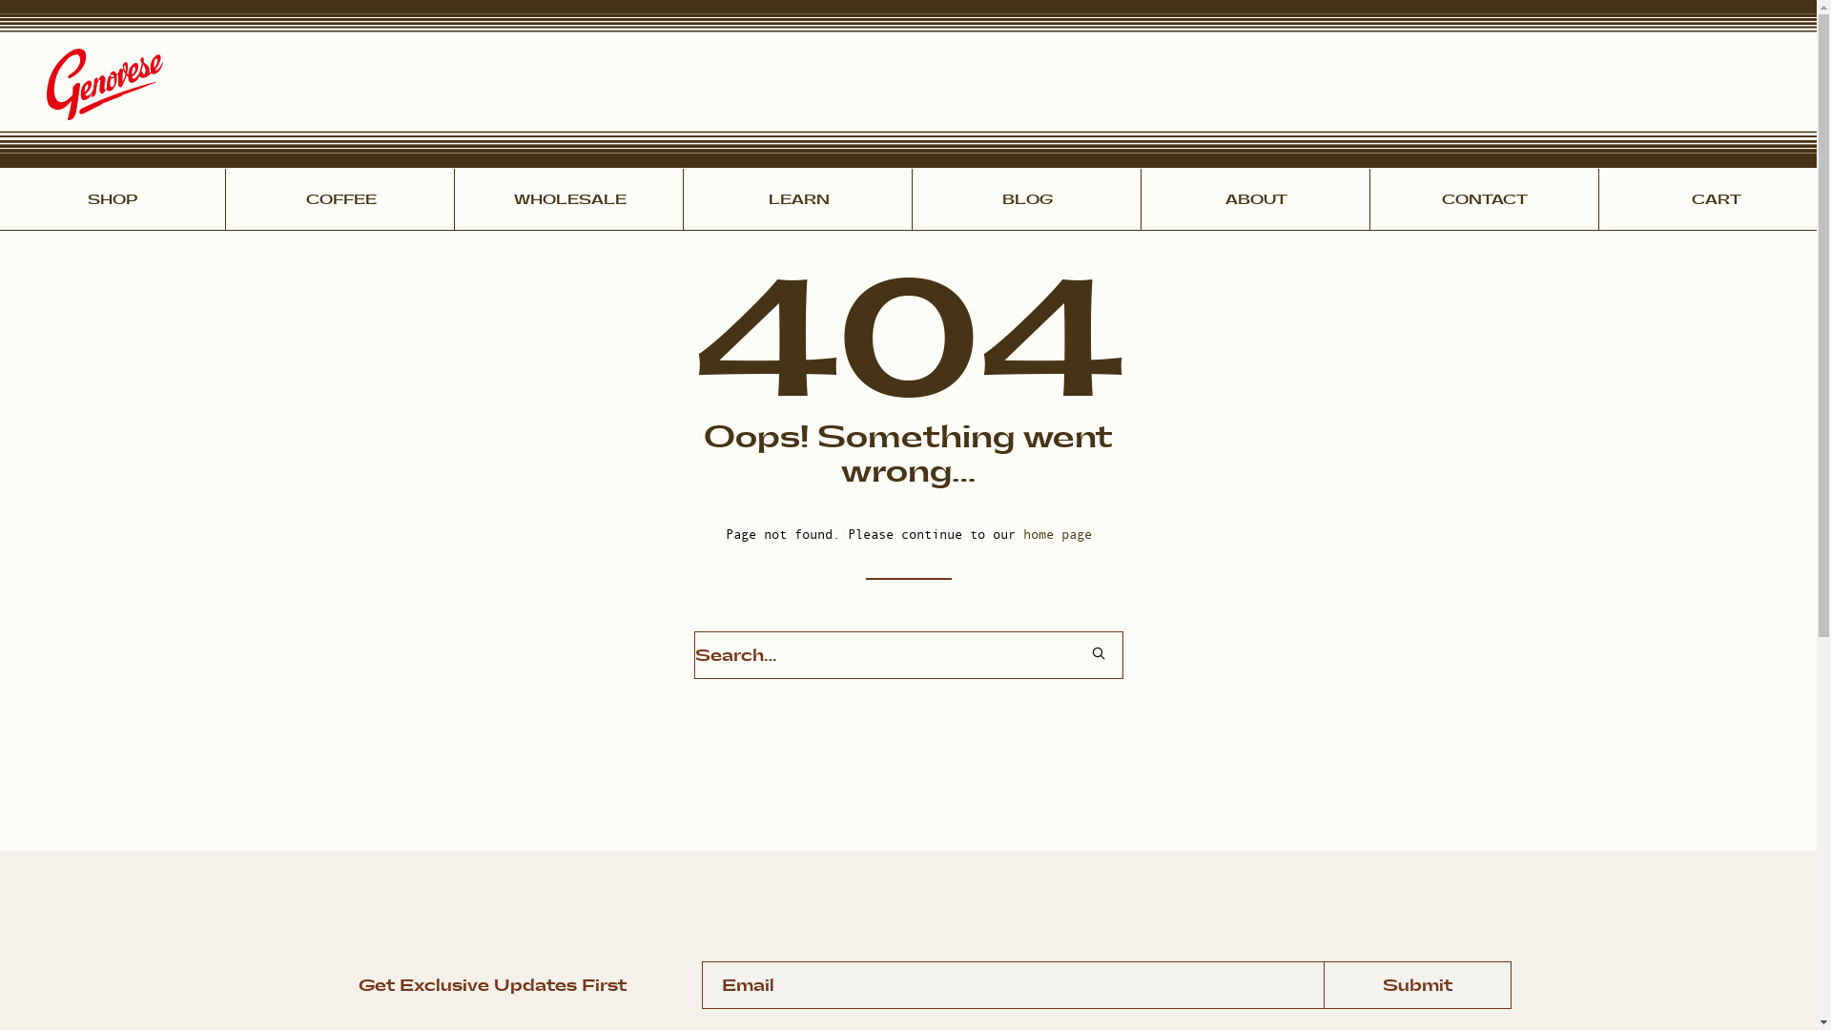 Image resolution: width=1831 pixels, height=1030 pixels. I want to click on LEARN, so click(799, 200).